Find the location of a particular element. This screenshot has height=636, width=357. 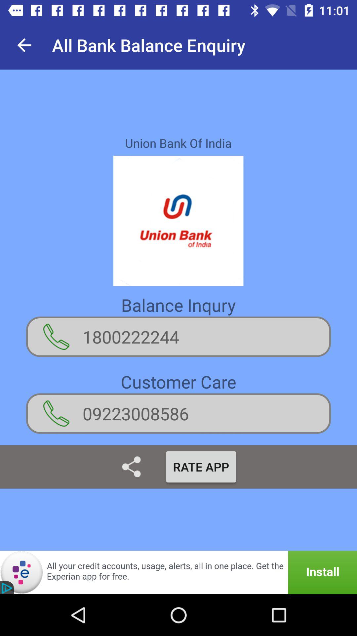

select the image which is below union bank of india is located at coordinates (178, 221).